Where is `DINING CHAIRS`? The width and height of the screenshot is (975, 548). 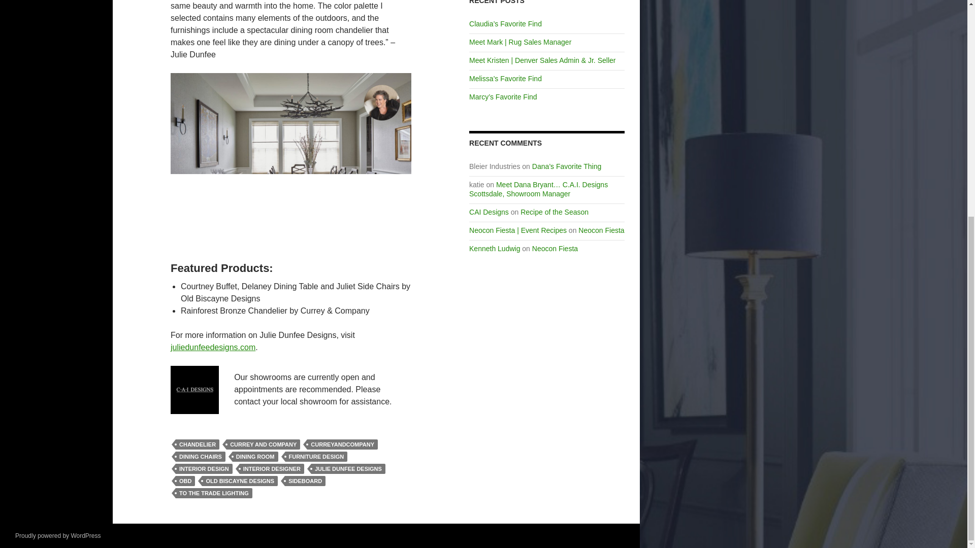
DINING CHAIRS is located at coordinates (200, 457).